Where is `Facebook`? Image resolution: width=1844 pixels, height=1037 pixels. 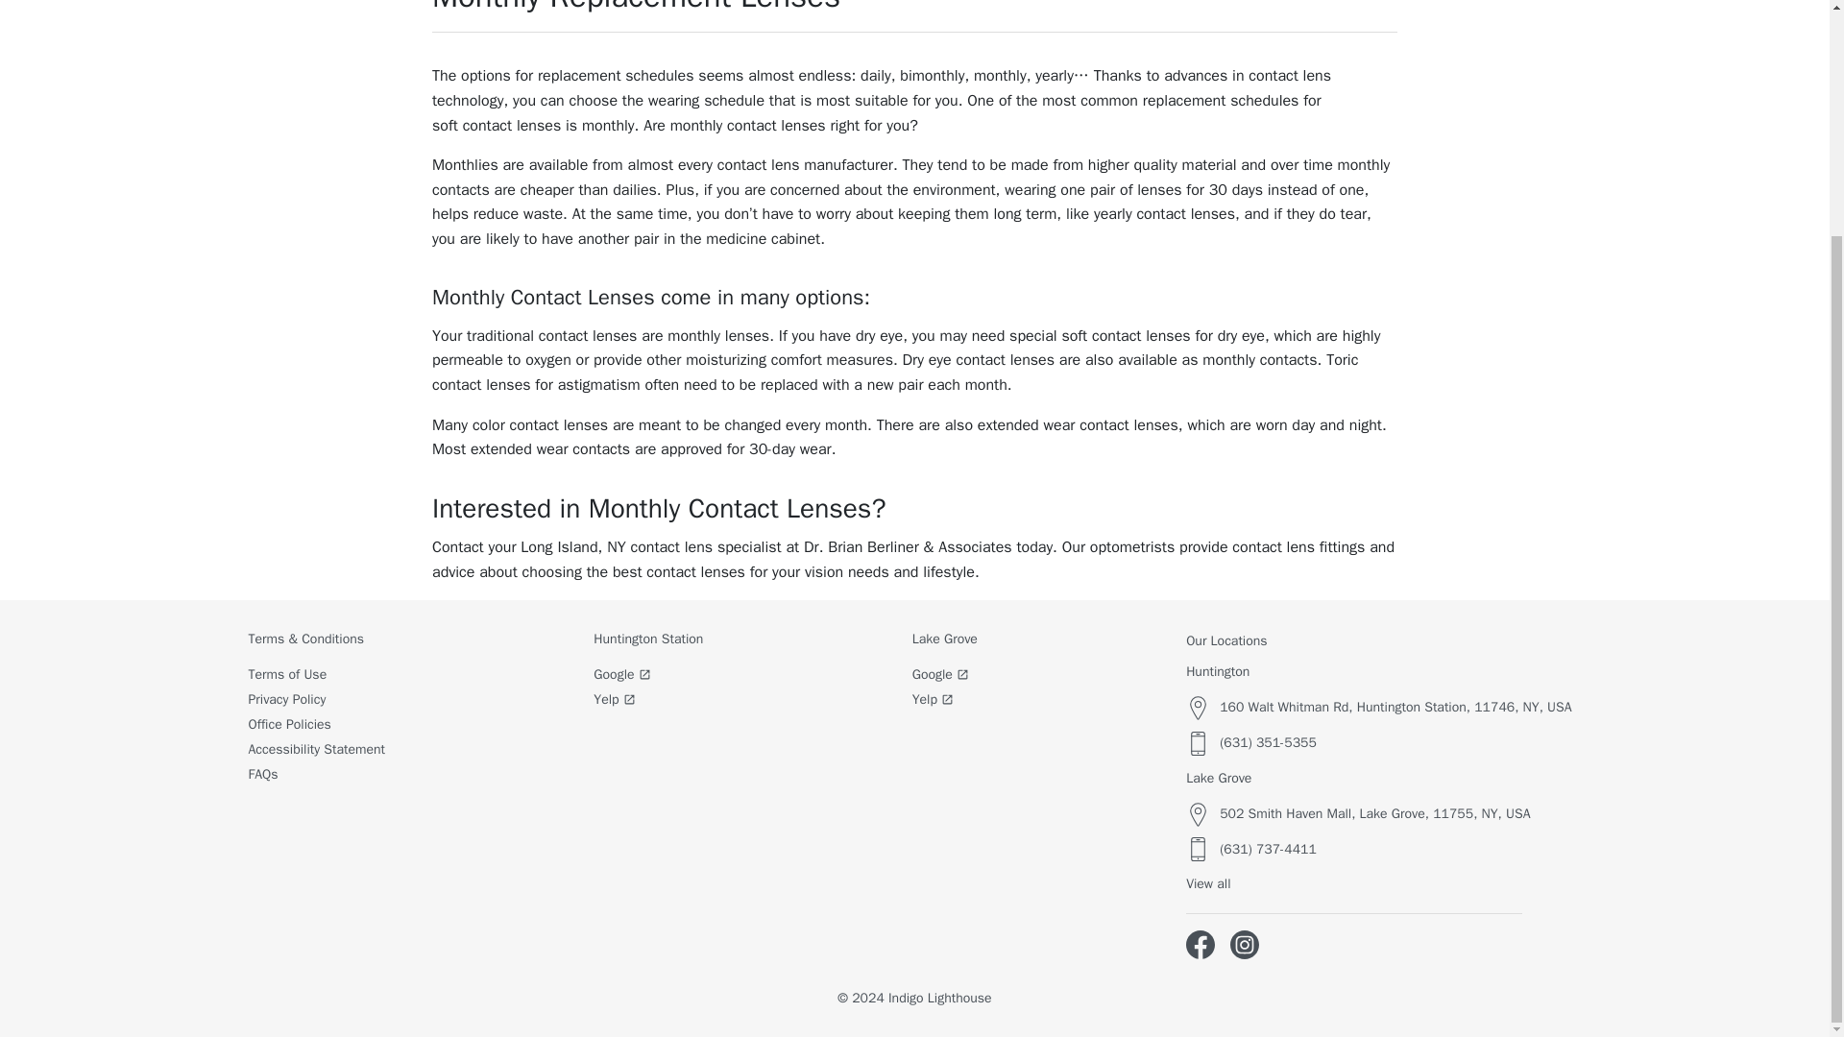
Facebook is located at coordinates (1201, 945).